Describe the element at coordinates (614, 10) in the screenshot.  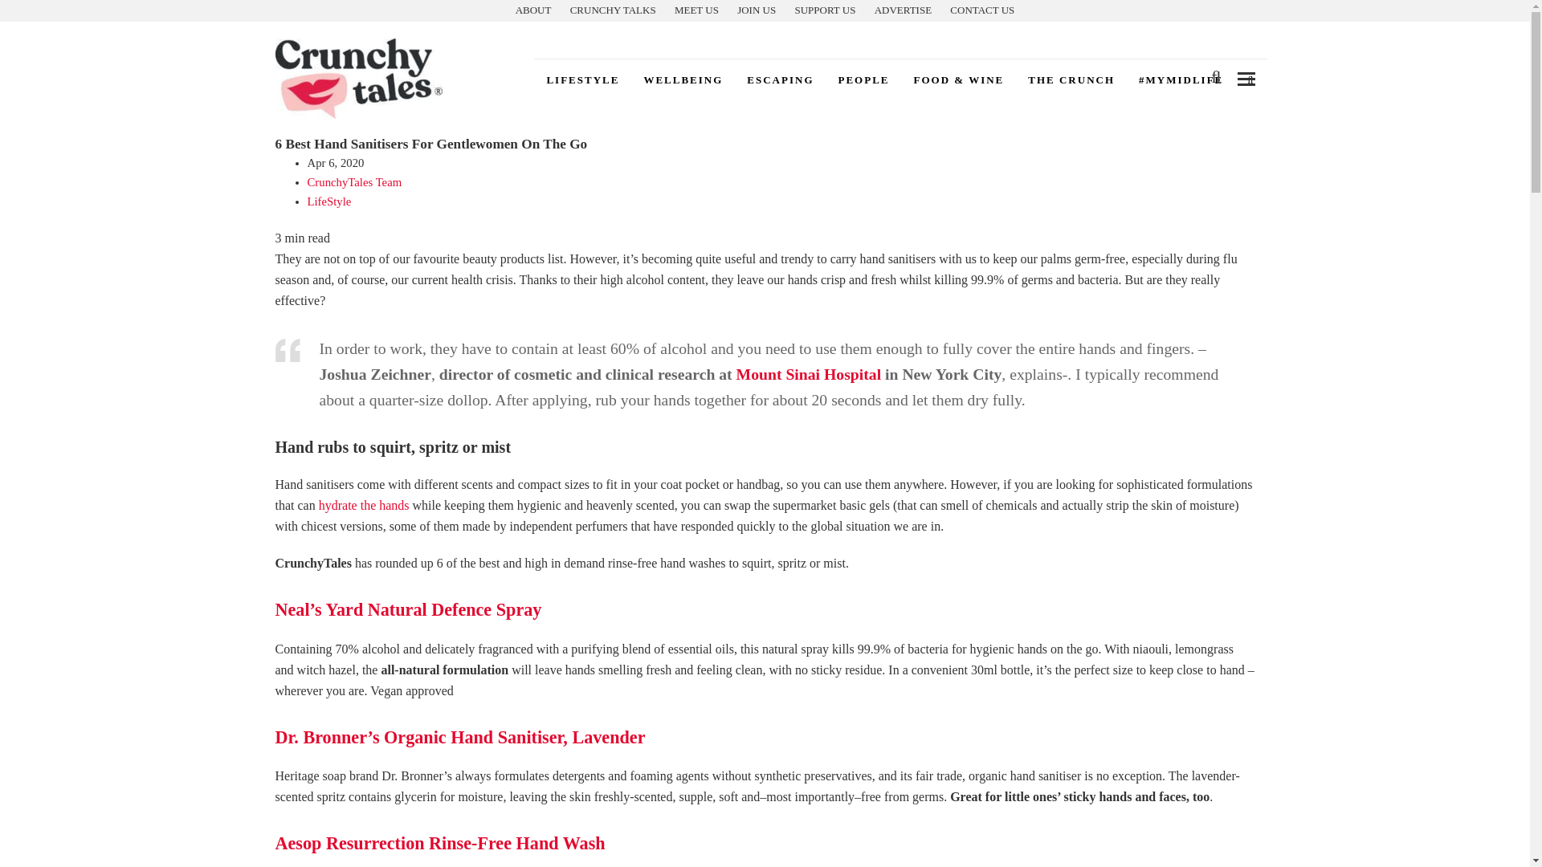
I see `CRUNCHY TALKS` at that location.